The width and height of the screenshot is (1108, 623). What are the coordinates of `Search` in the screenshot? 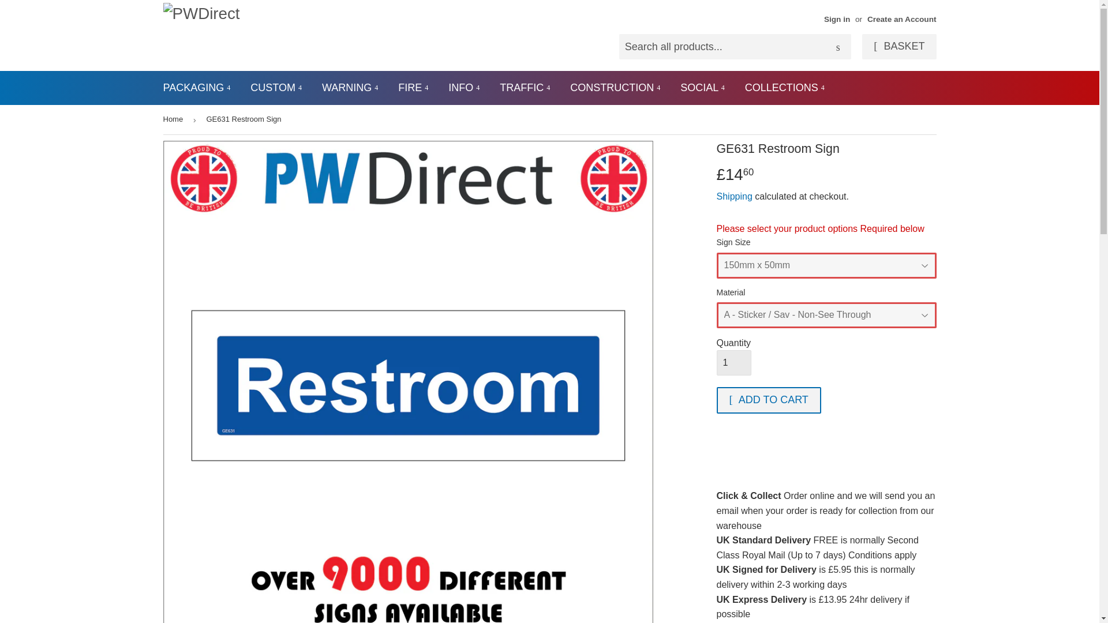 It's located at (838, 47).